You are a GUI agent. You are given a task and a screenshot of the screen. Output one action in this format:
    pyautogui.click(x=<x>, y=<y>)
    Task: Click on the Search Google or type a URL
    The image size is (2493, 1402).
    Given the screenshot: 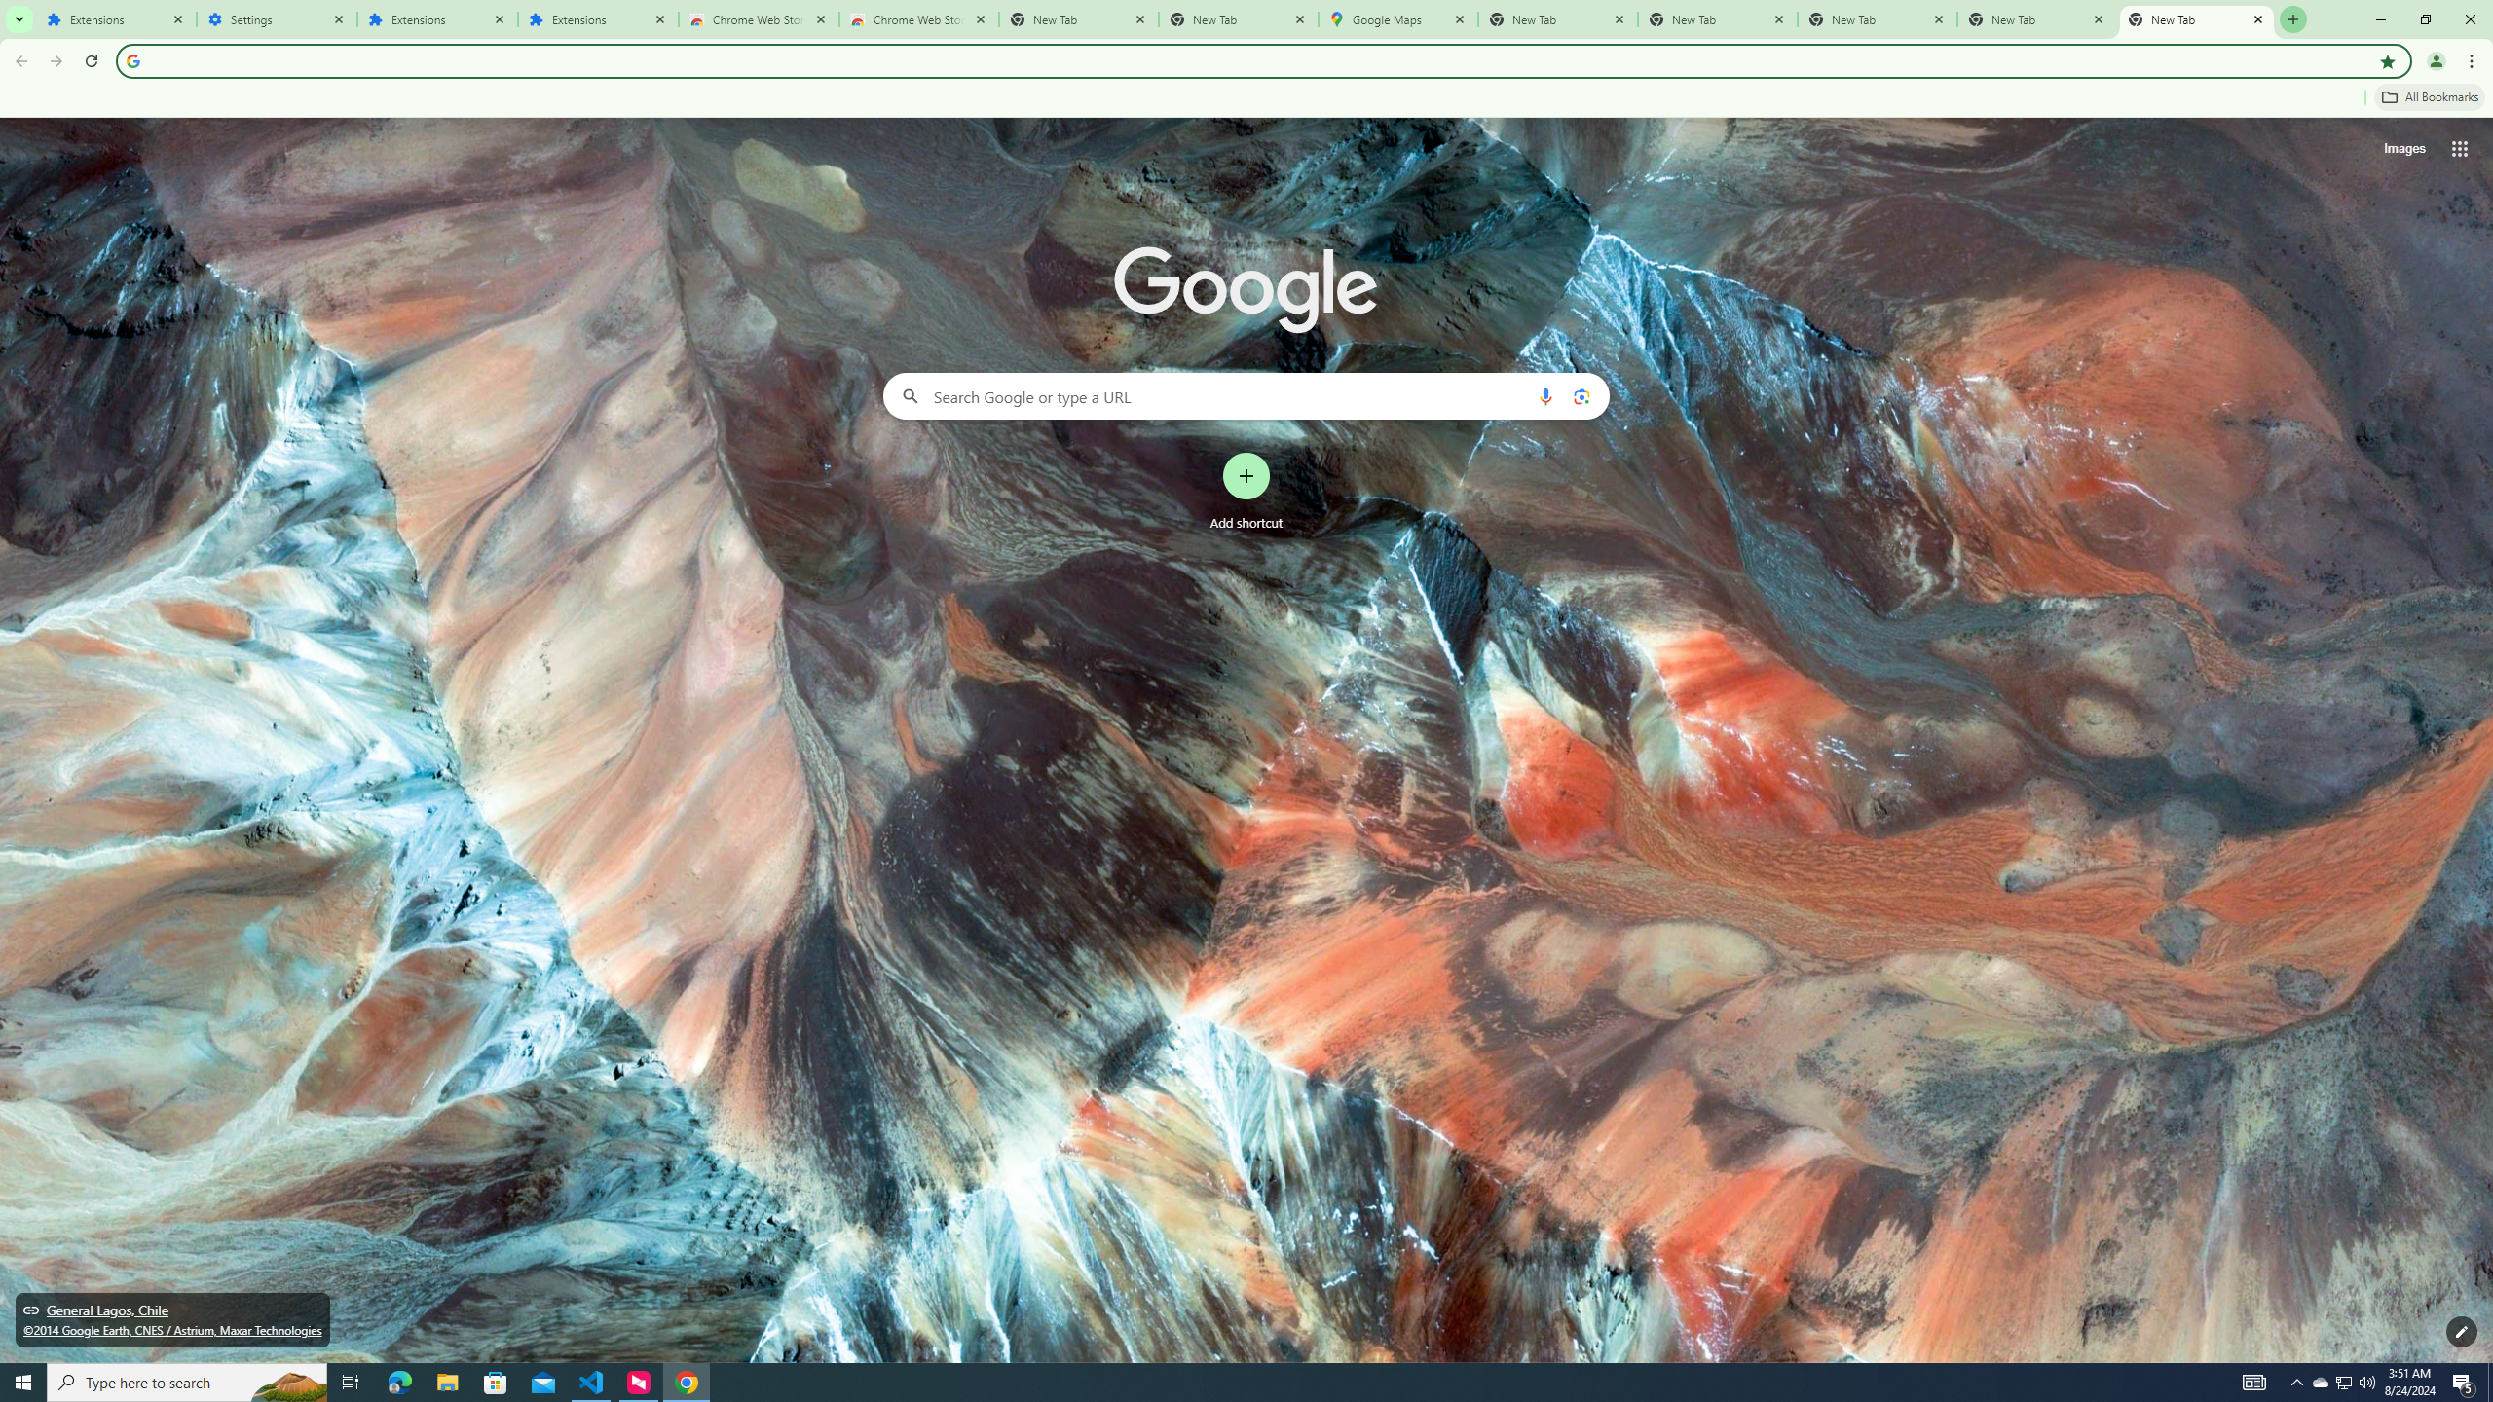 What is the action you would take?
    pyautogui.click(x=1246, y=395)
    